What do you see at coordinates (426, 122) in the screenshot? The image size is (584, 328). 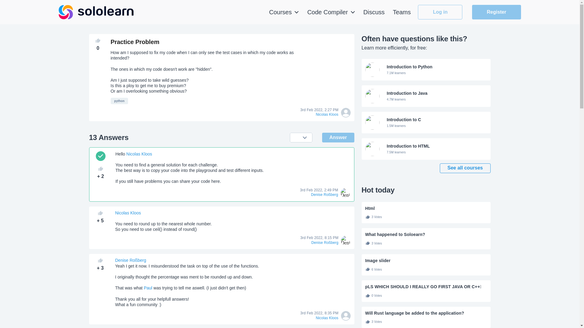 I see `Introduction to C` at bounding box center [426, 122].